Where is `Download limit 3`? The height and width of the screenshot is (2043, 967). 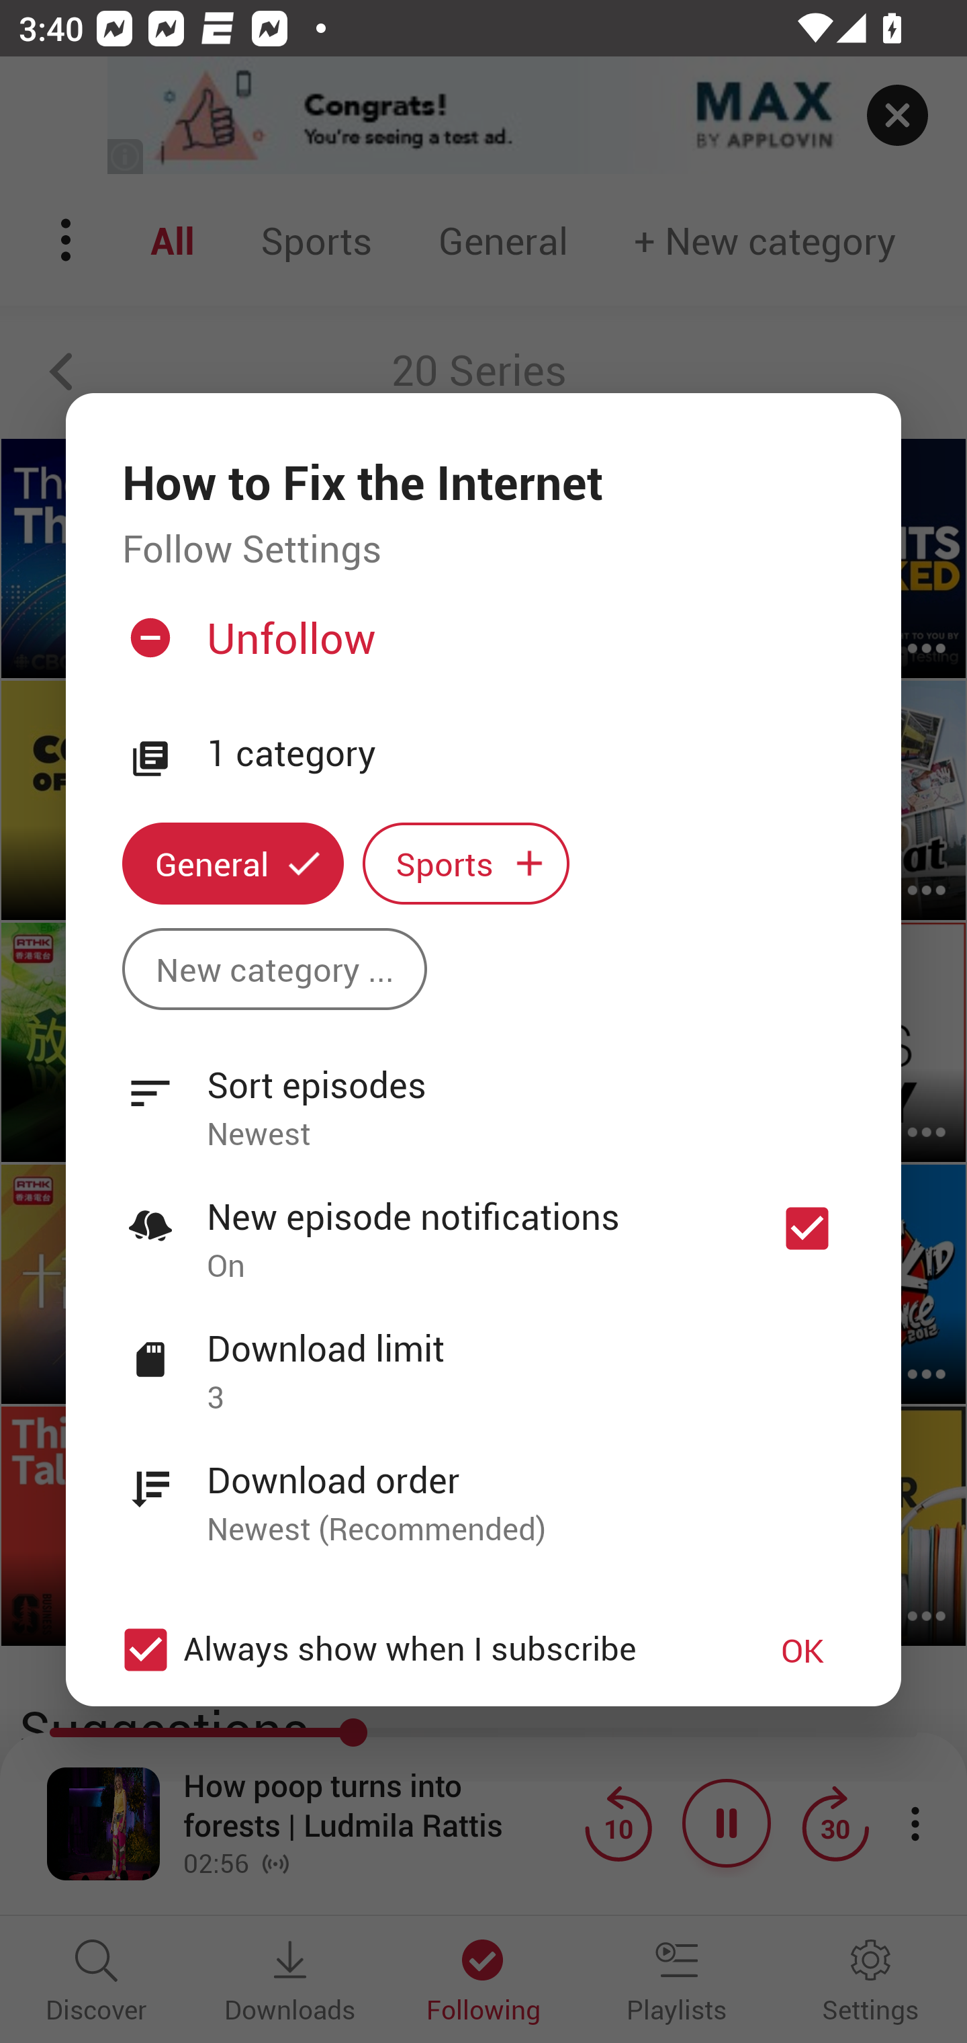
Download limit 3 is located at coordinates (483, 1358).